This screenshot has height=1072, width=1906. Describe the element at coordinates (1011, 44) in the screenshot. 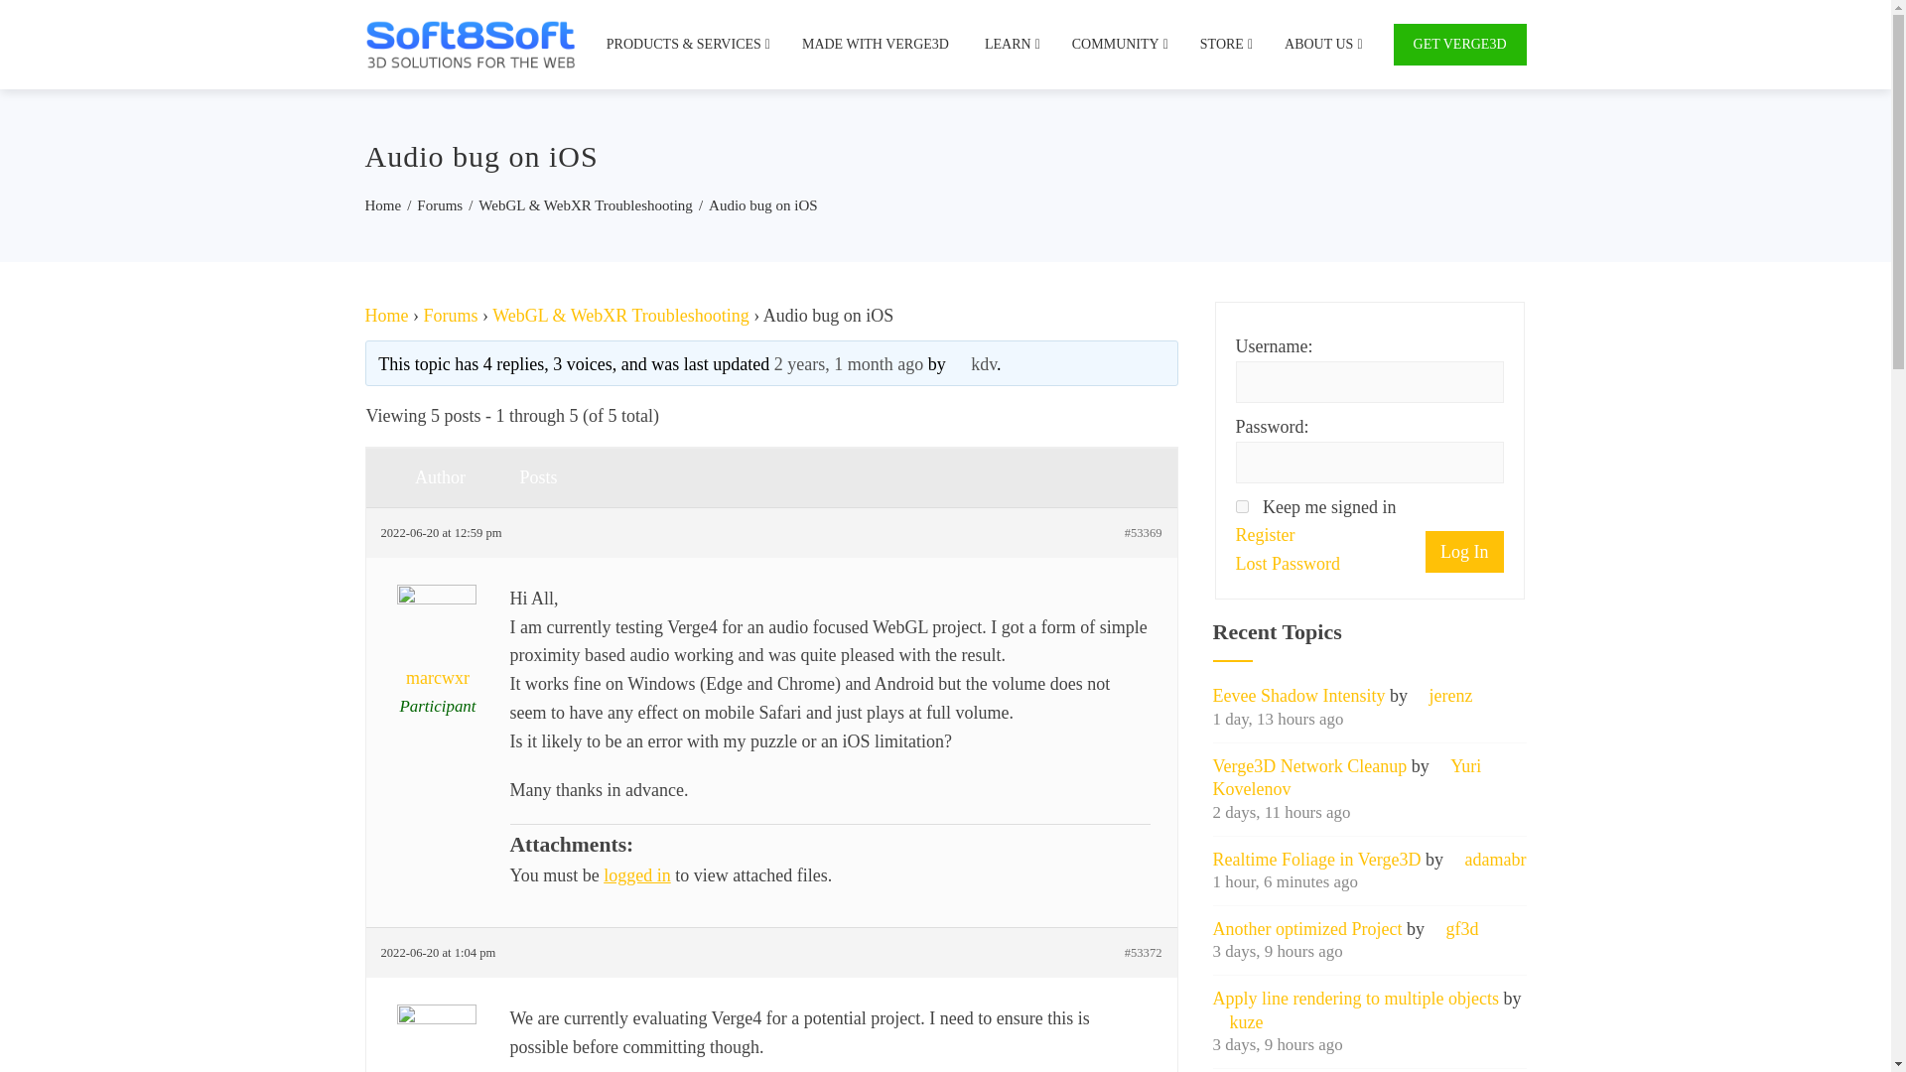

I see `LEARN` at that location.